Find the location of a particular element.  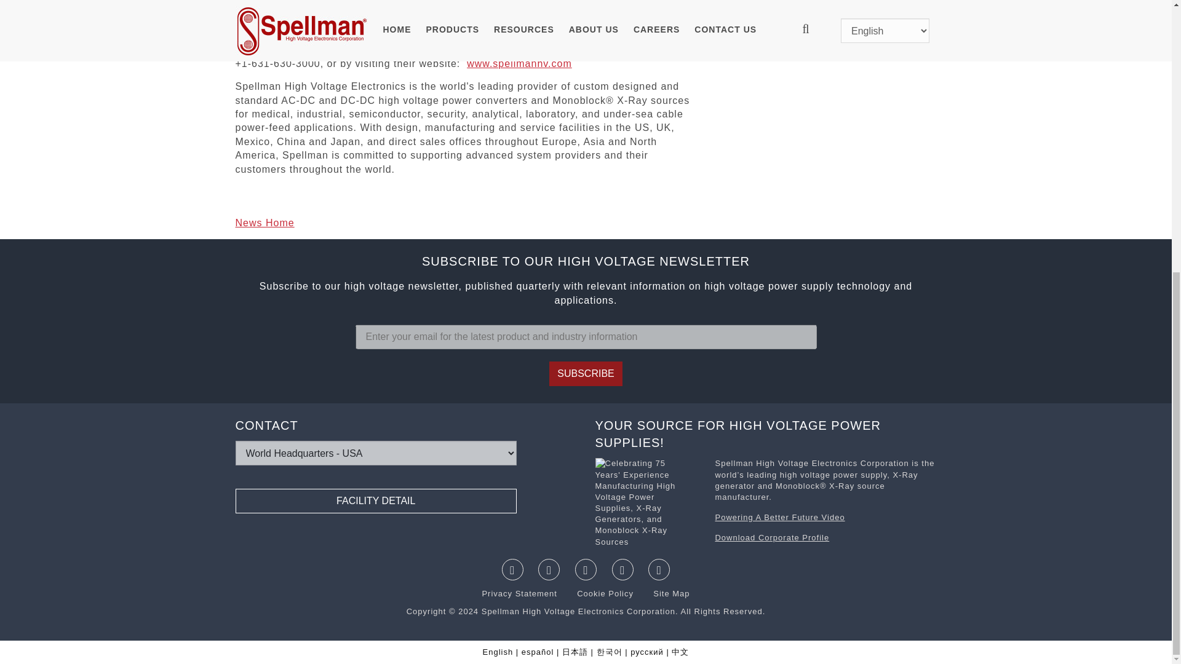

News Home is located at coordinates (264, 223).